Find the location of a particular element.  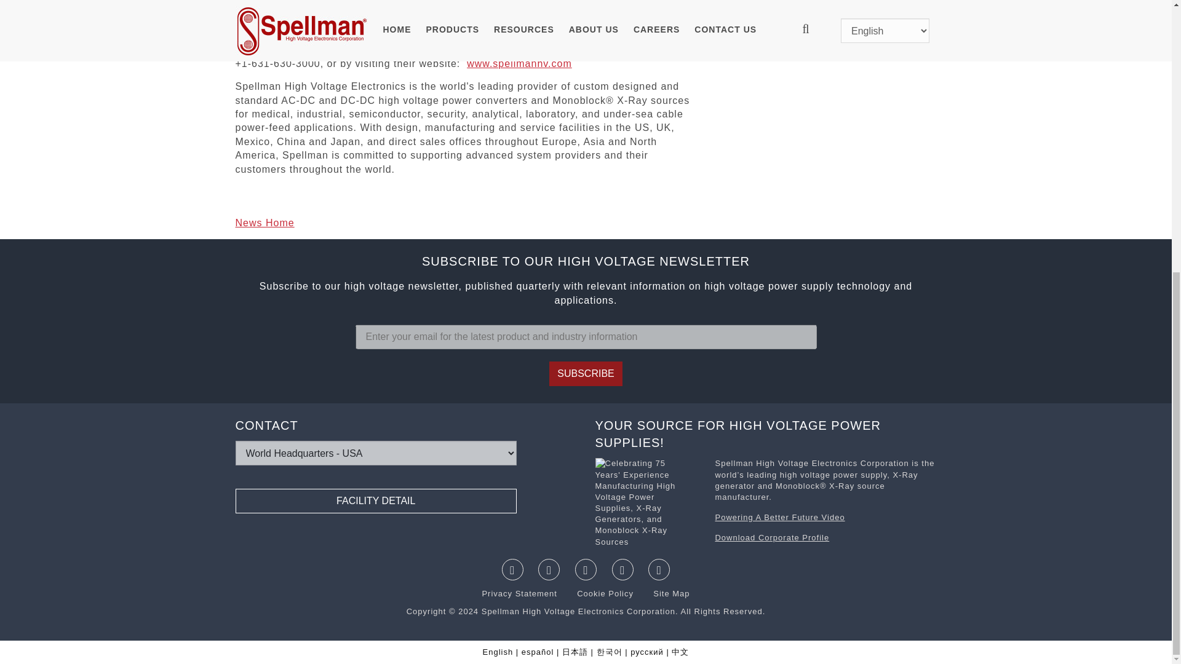

News Home is located at coordinates (264, 223).